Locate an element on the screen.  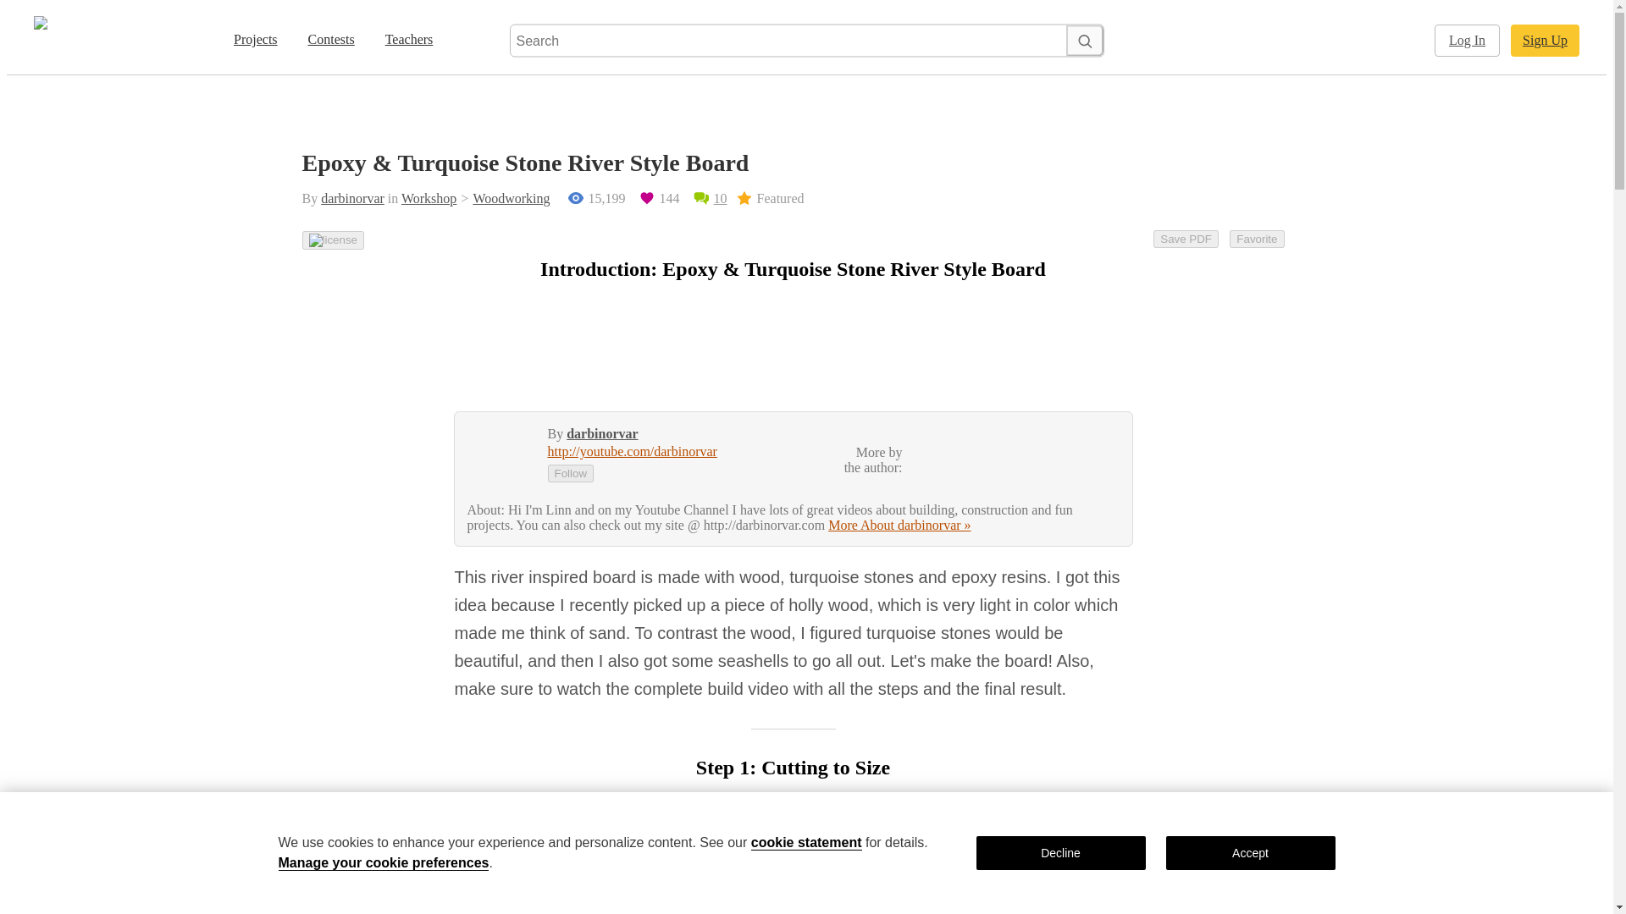
Sign Up is located at coordinates (1545, 41).